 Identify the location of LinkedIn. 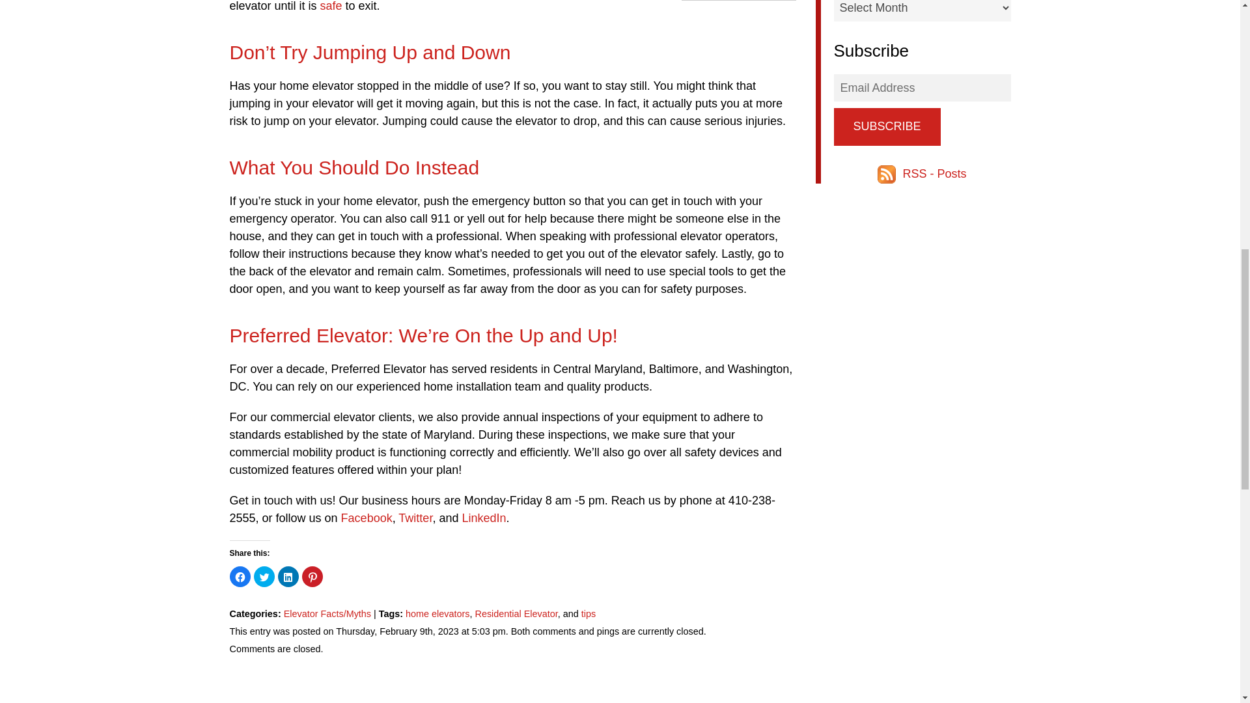
(482, 518).